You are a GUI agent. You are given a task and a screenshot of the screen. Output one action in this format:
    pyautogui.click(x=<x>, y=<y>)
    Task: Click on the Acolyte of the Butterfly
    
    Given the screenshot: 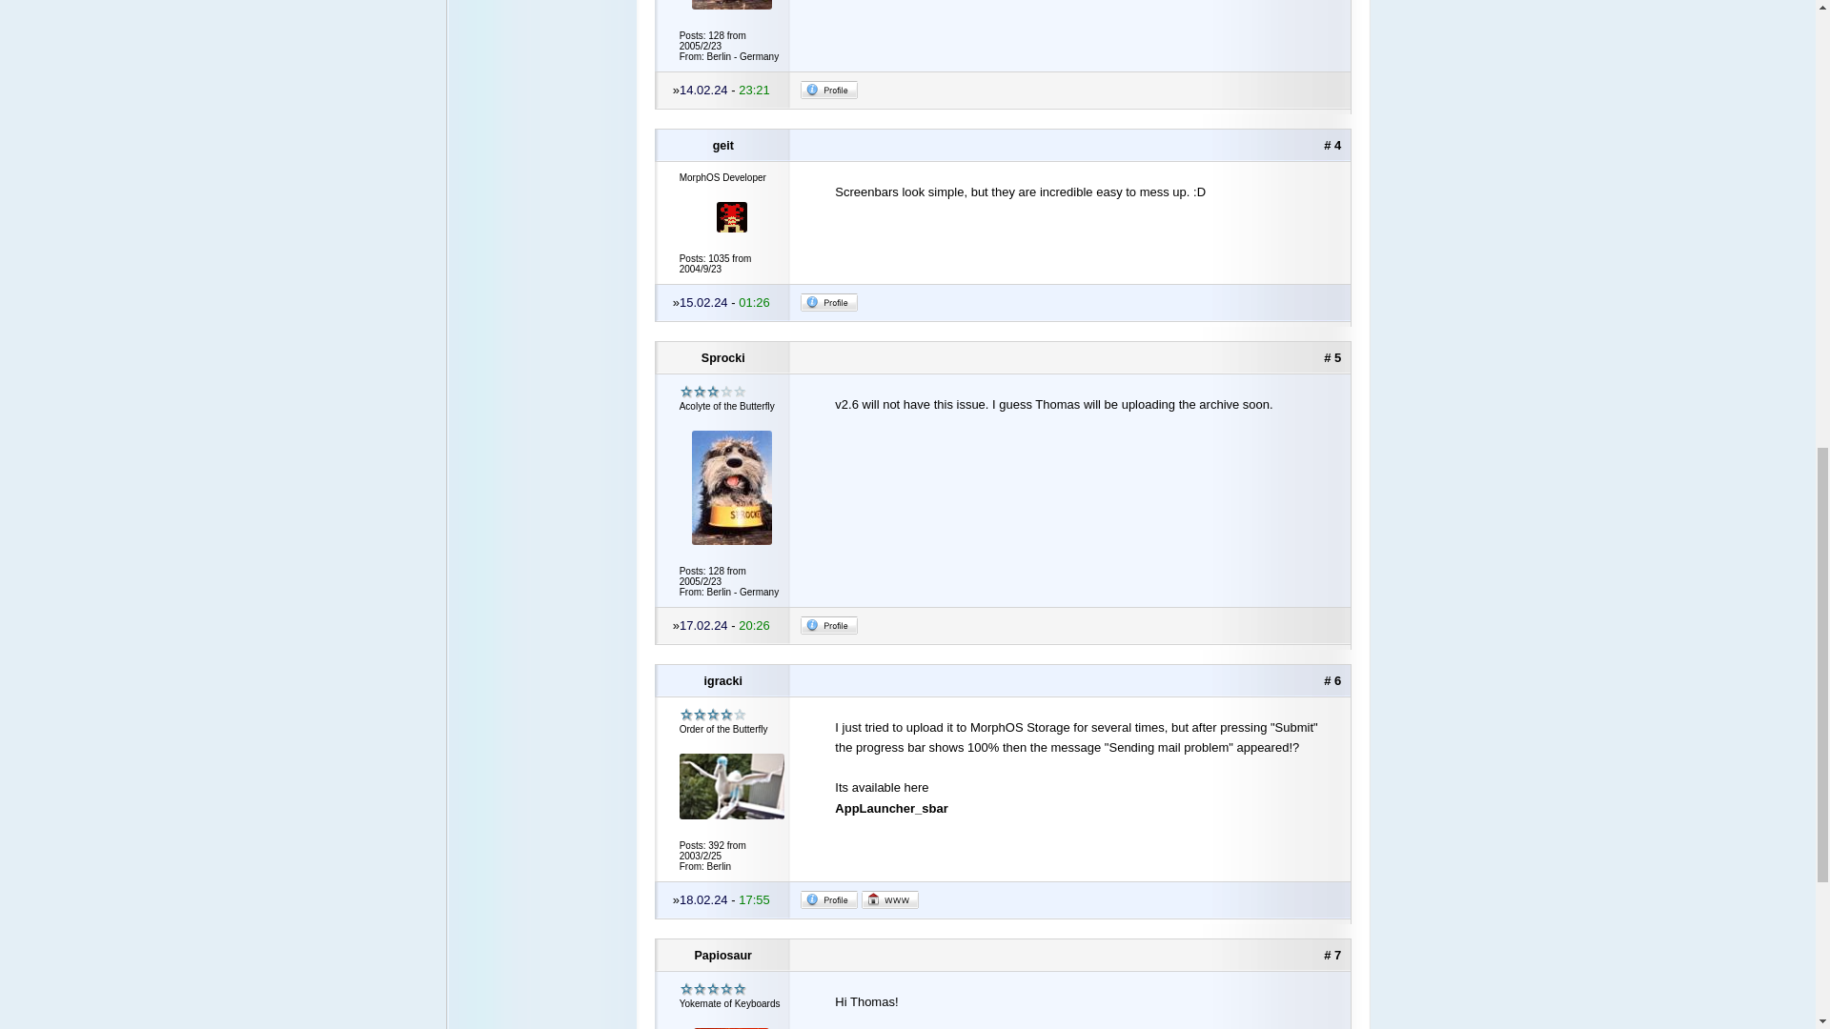 What is the action you would take?
    pyautogui.click(x=713, y=392)
    